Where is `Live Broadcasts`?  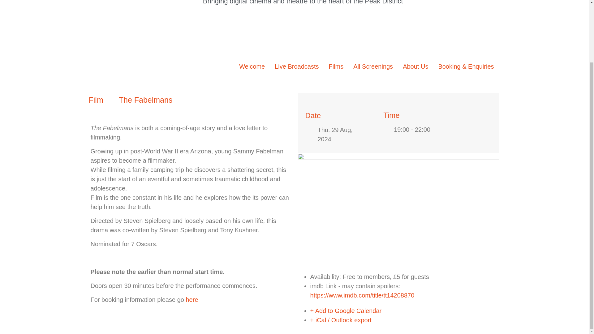 Live Broadcasts is located at coordinates (296, 66).